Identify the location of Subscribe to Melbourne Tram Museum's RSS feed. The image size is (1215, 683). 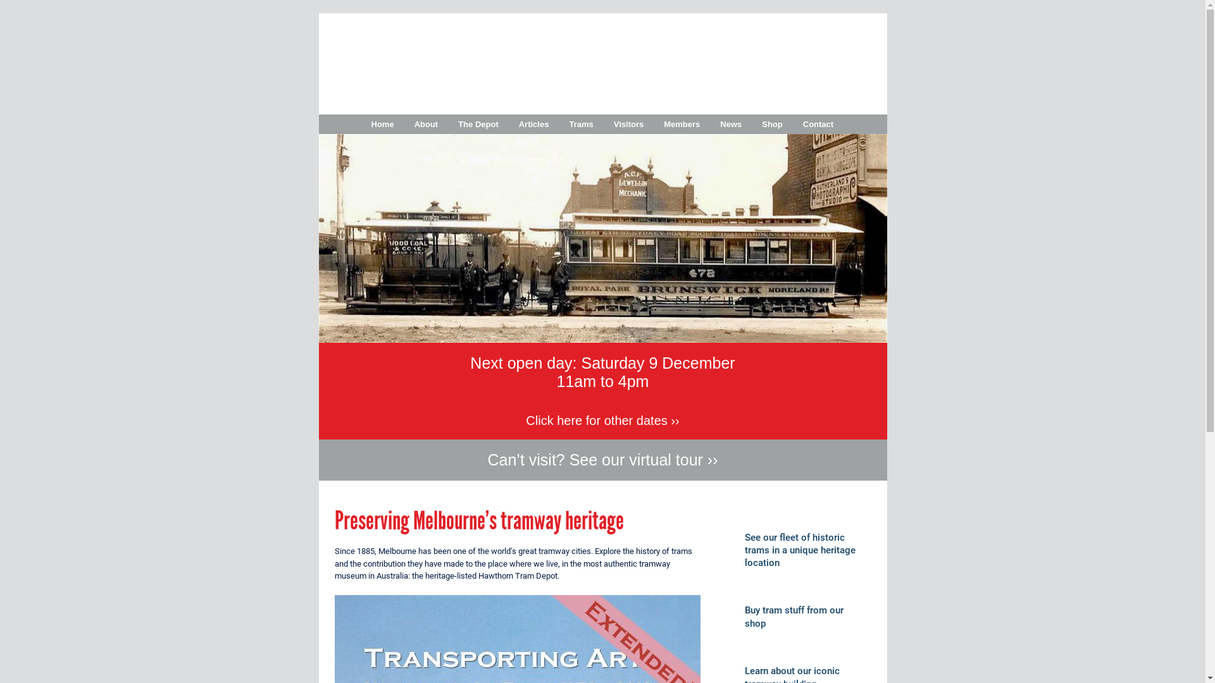
(1197, 169).